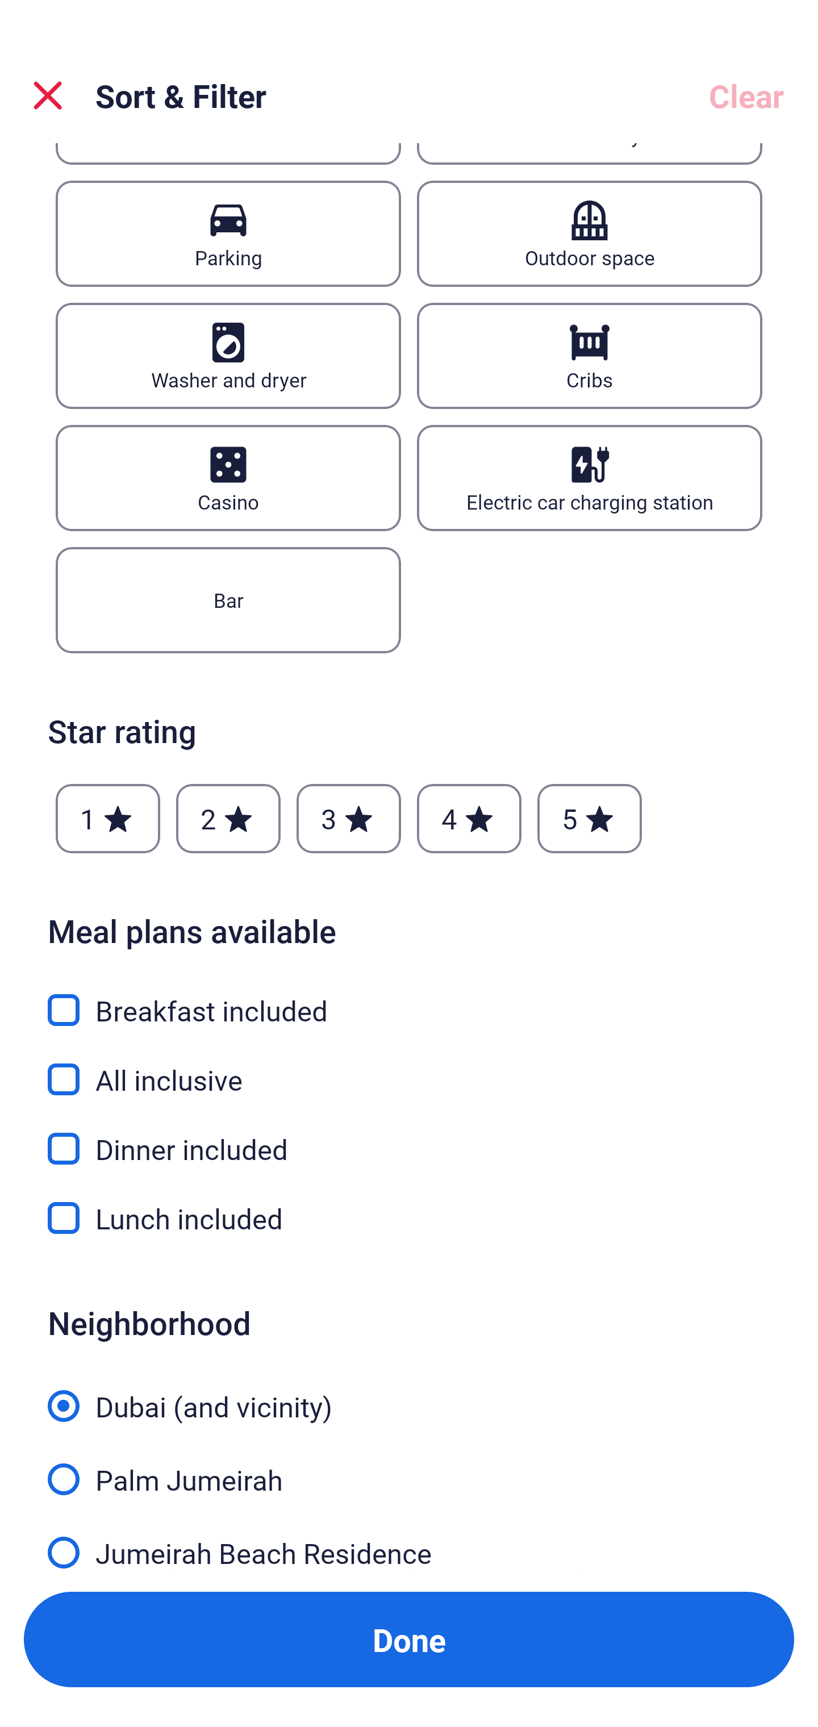  What do you see at coordinates (746, 95) in the screenshot?
I see `Clear` at bounding box center [746, 95].